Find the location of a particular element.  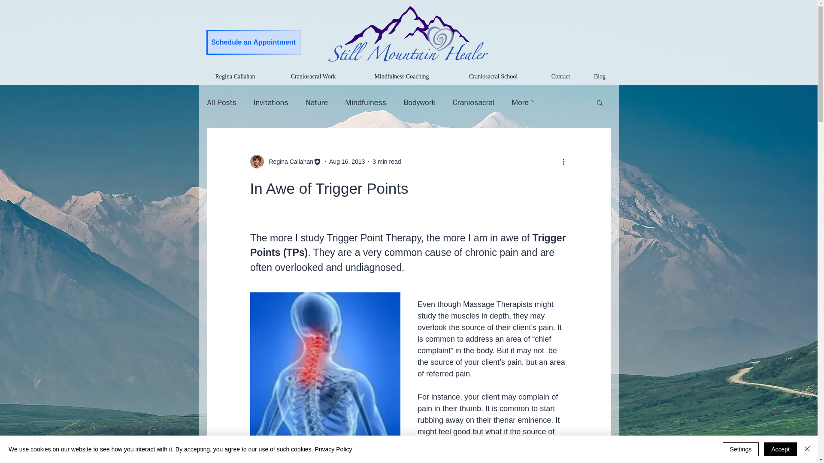

Craniosacral School is located at coordinates (494, 76).